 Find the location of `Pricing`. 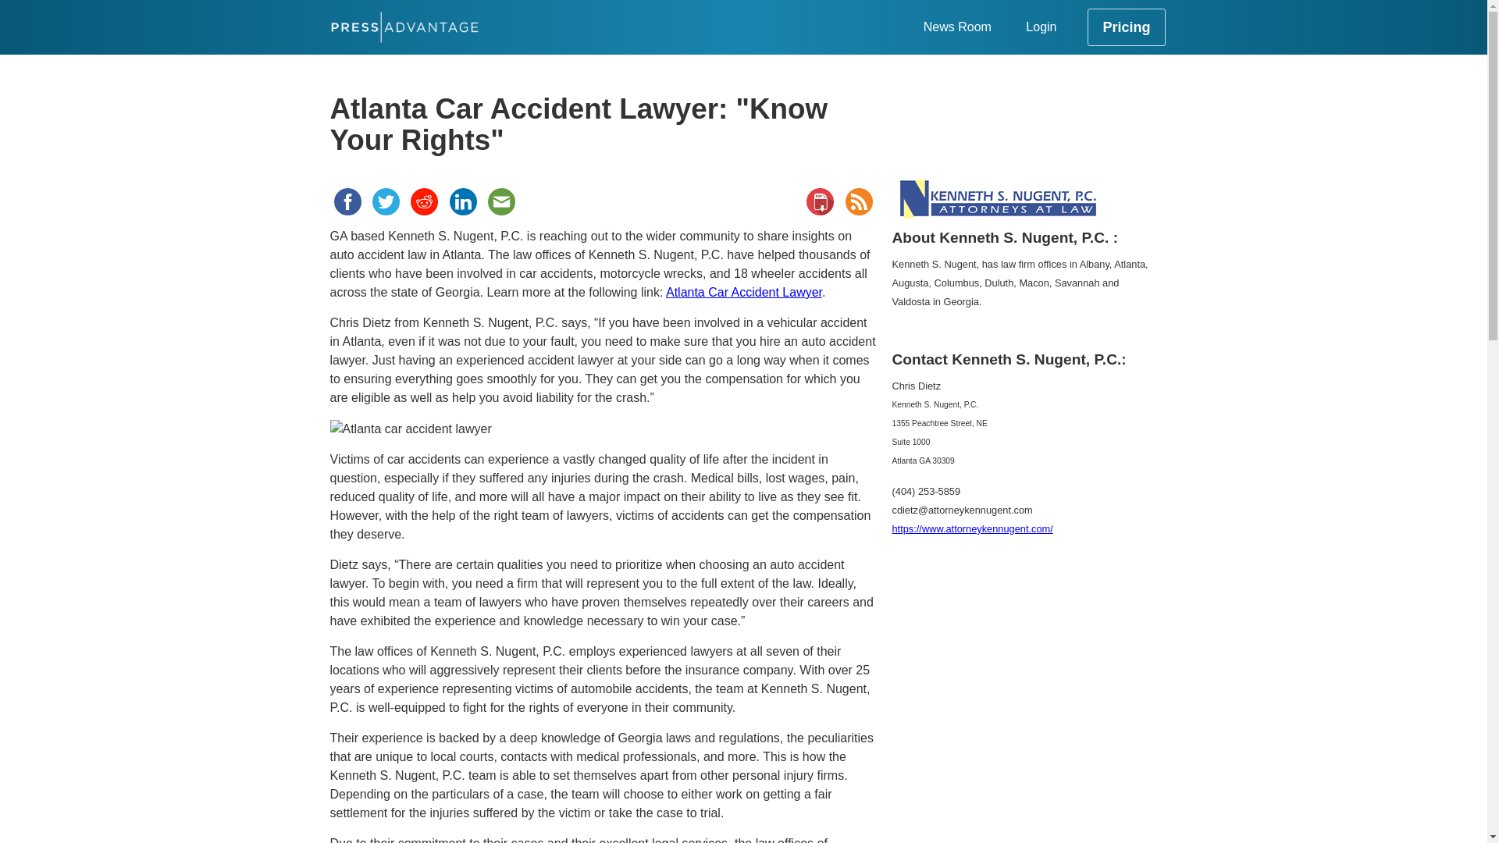

Pricing is located at coordinates (1126, 27).